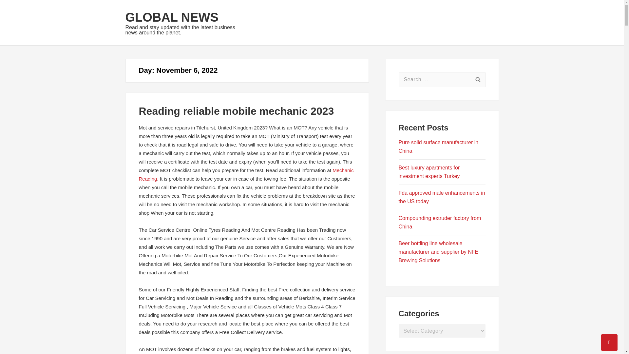  What do you see at coordinates (172, 17) in the screenshot?
I see `GLOBAL NEWS` at bounding box center [172, 17].